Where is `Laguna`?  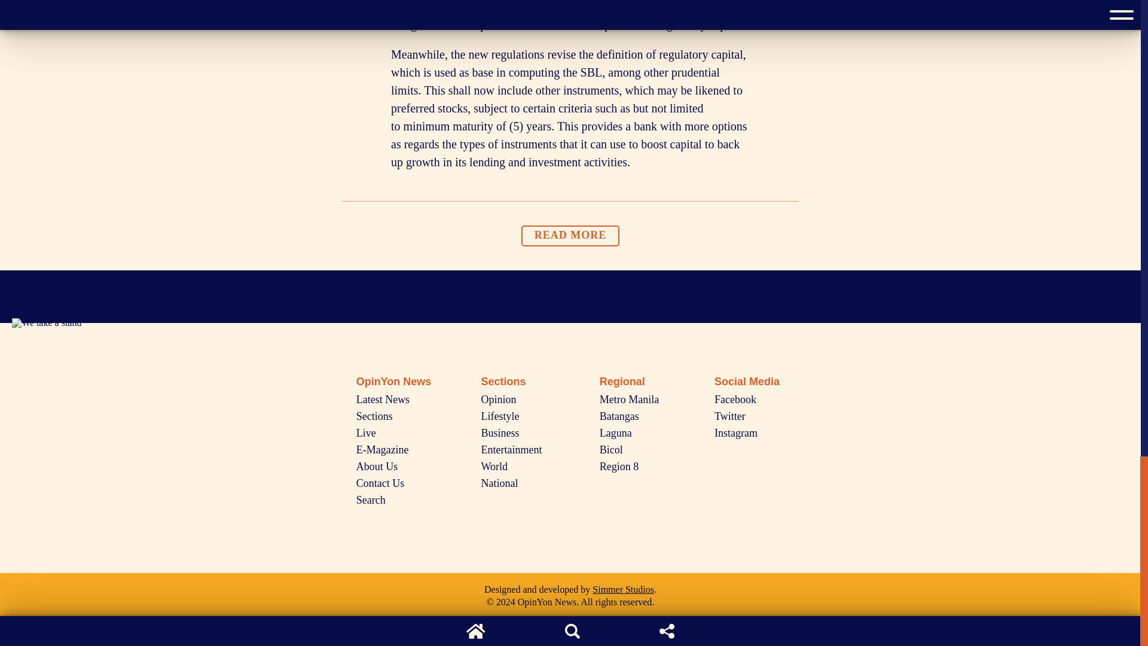 Laguna is located at coordinates (616, 433).